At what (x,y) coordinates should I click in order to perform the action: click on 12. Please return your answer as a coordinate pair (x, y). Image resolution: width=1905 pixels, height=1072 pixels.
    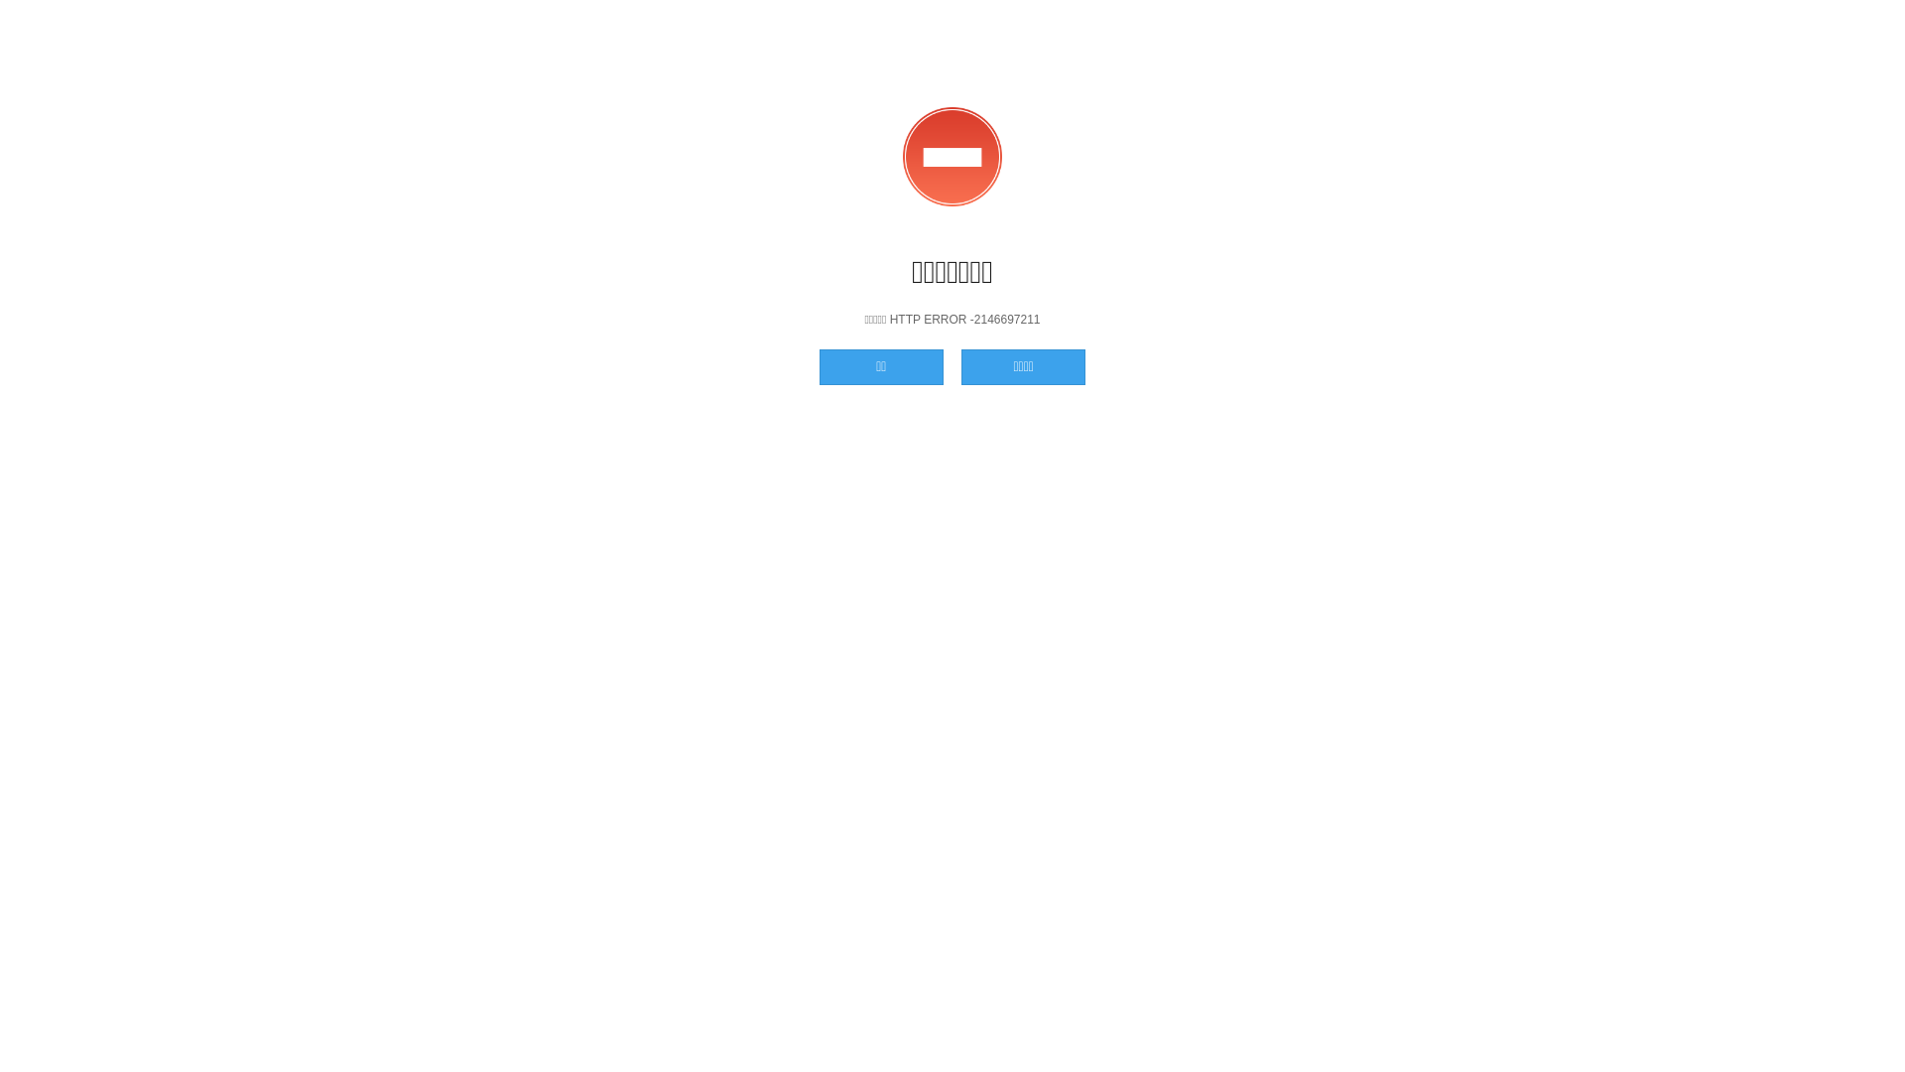
    Looking at the image, I should click on (1175, 441).